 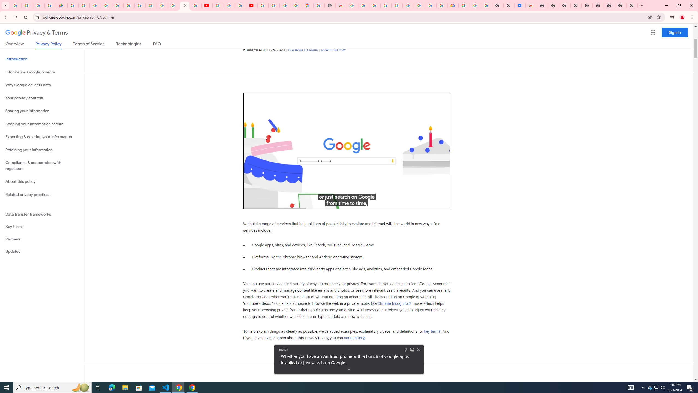 What do you see at coordinates (408, 5) in the screenshot?
I see `Google Account Help` at bounding box center [408, 5].